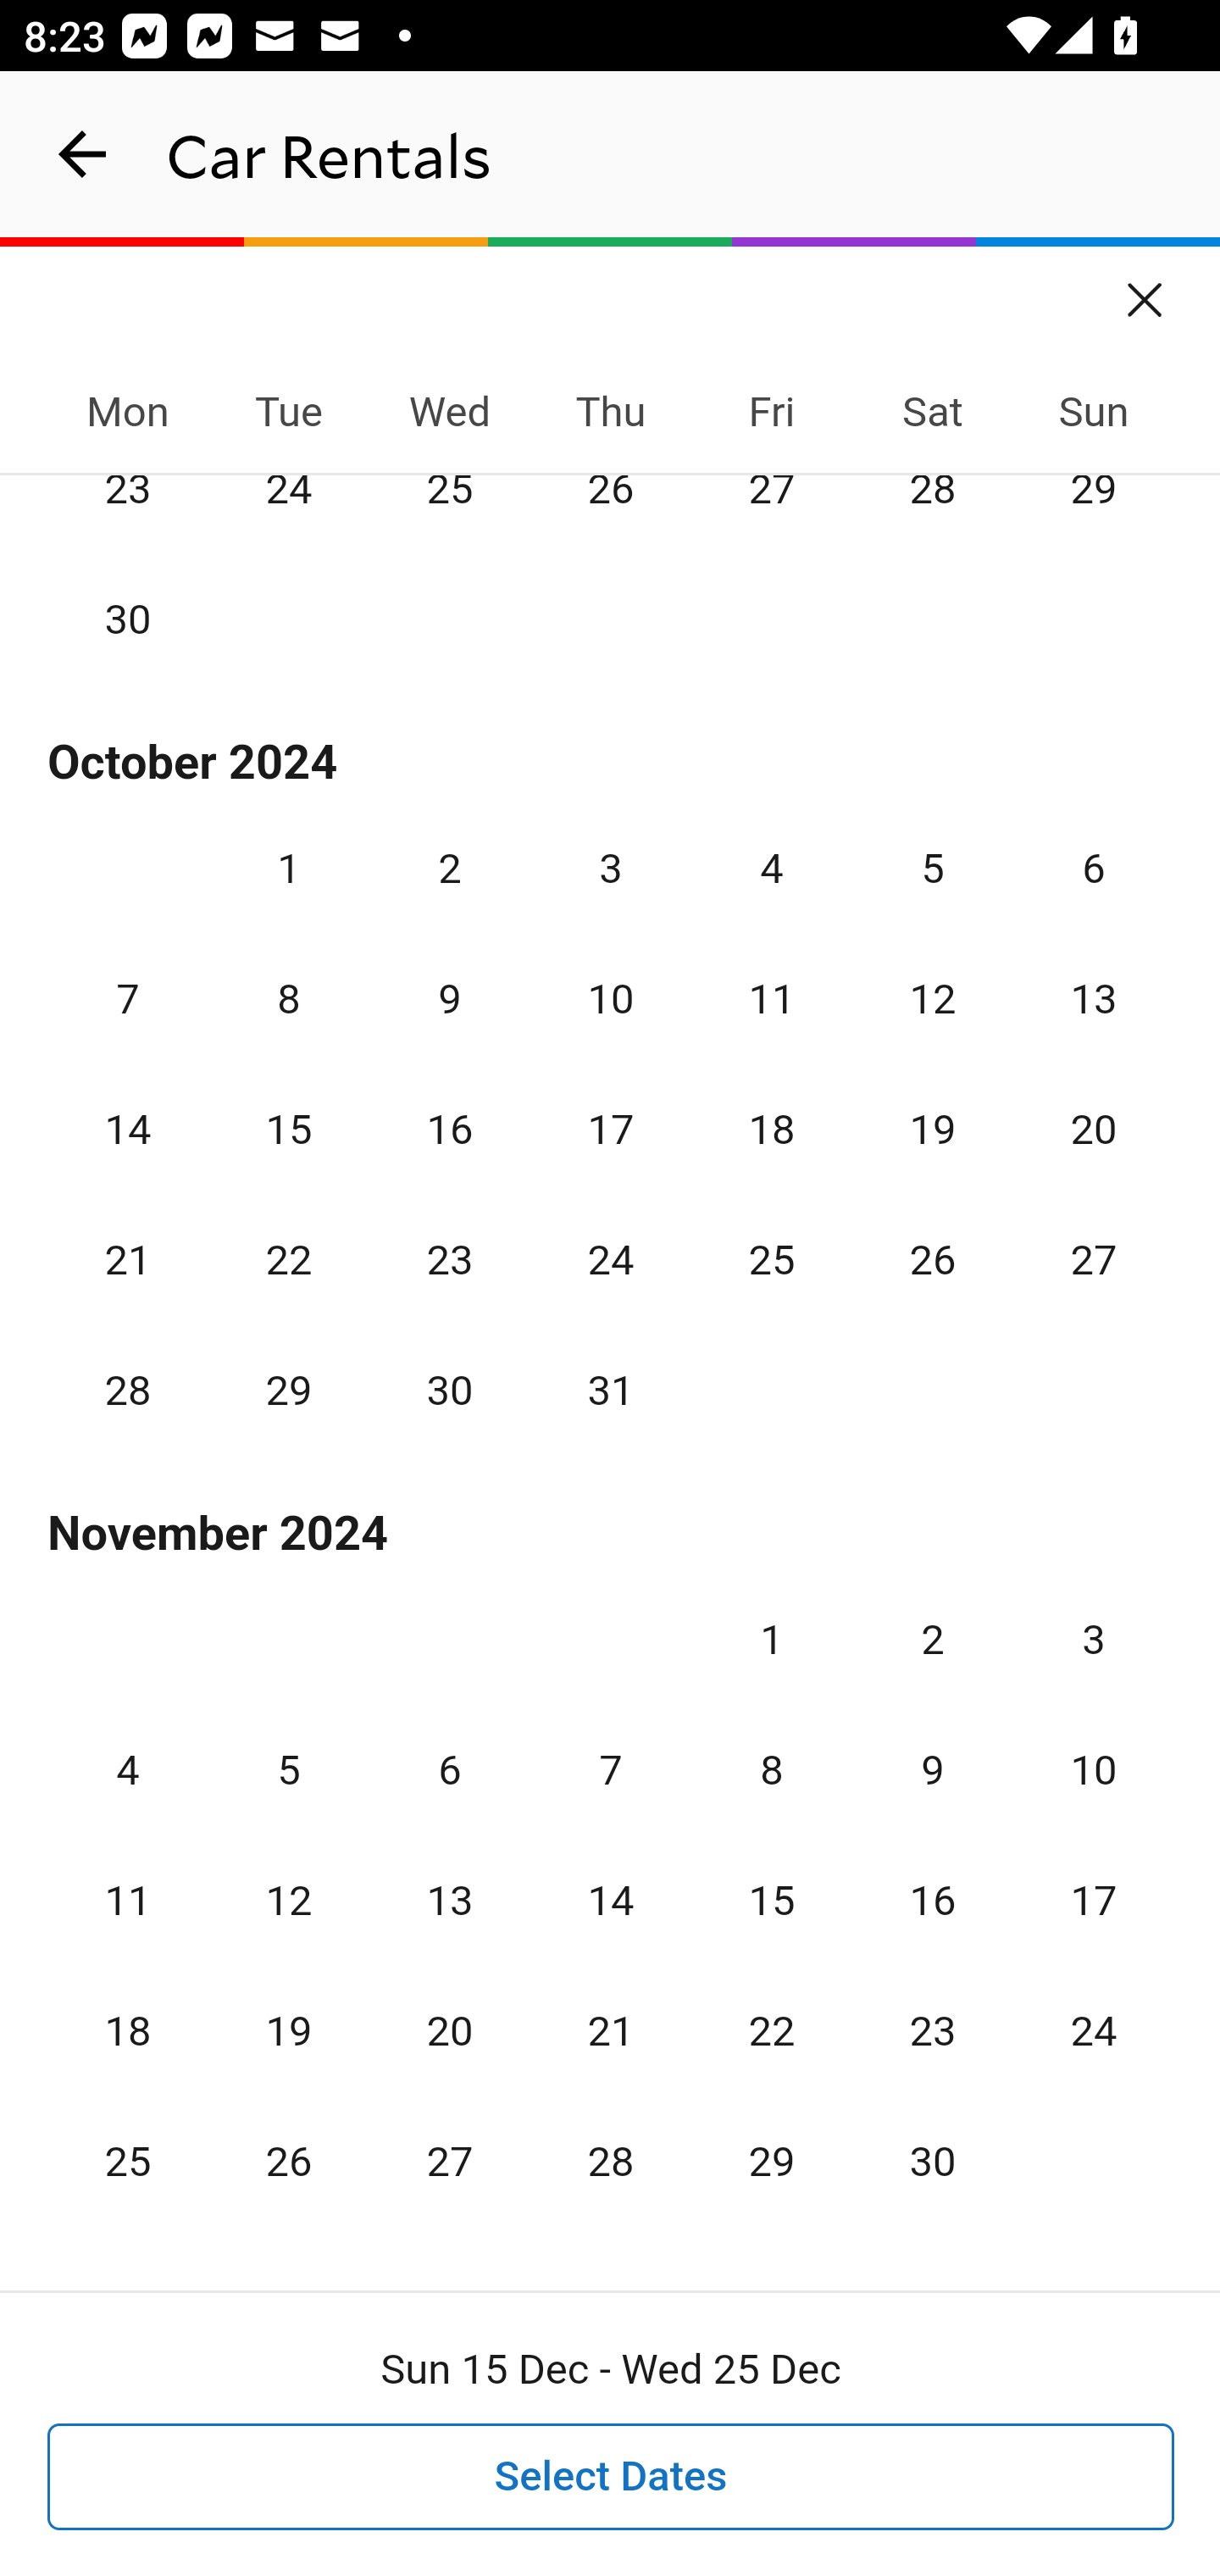 This screenshot has height=2576, width=1220. Describe the element at coordinates (932, 2029) in the screenshot. I see `23 November 2024` at that location.